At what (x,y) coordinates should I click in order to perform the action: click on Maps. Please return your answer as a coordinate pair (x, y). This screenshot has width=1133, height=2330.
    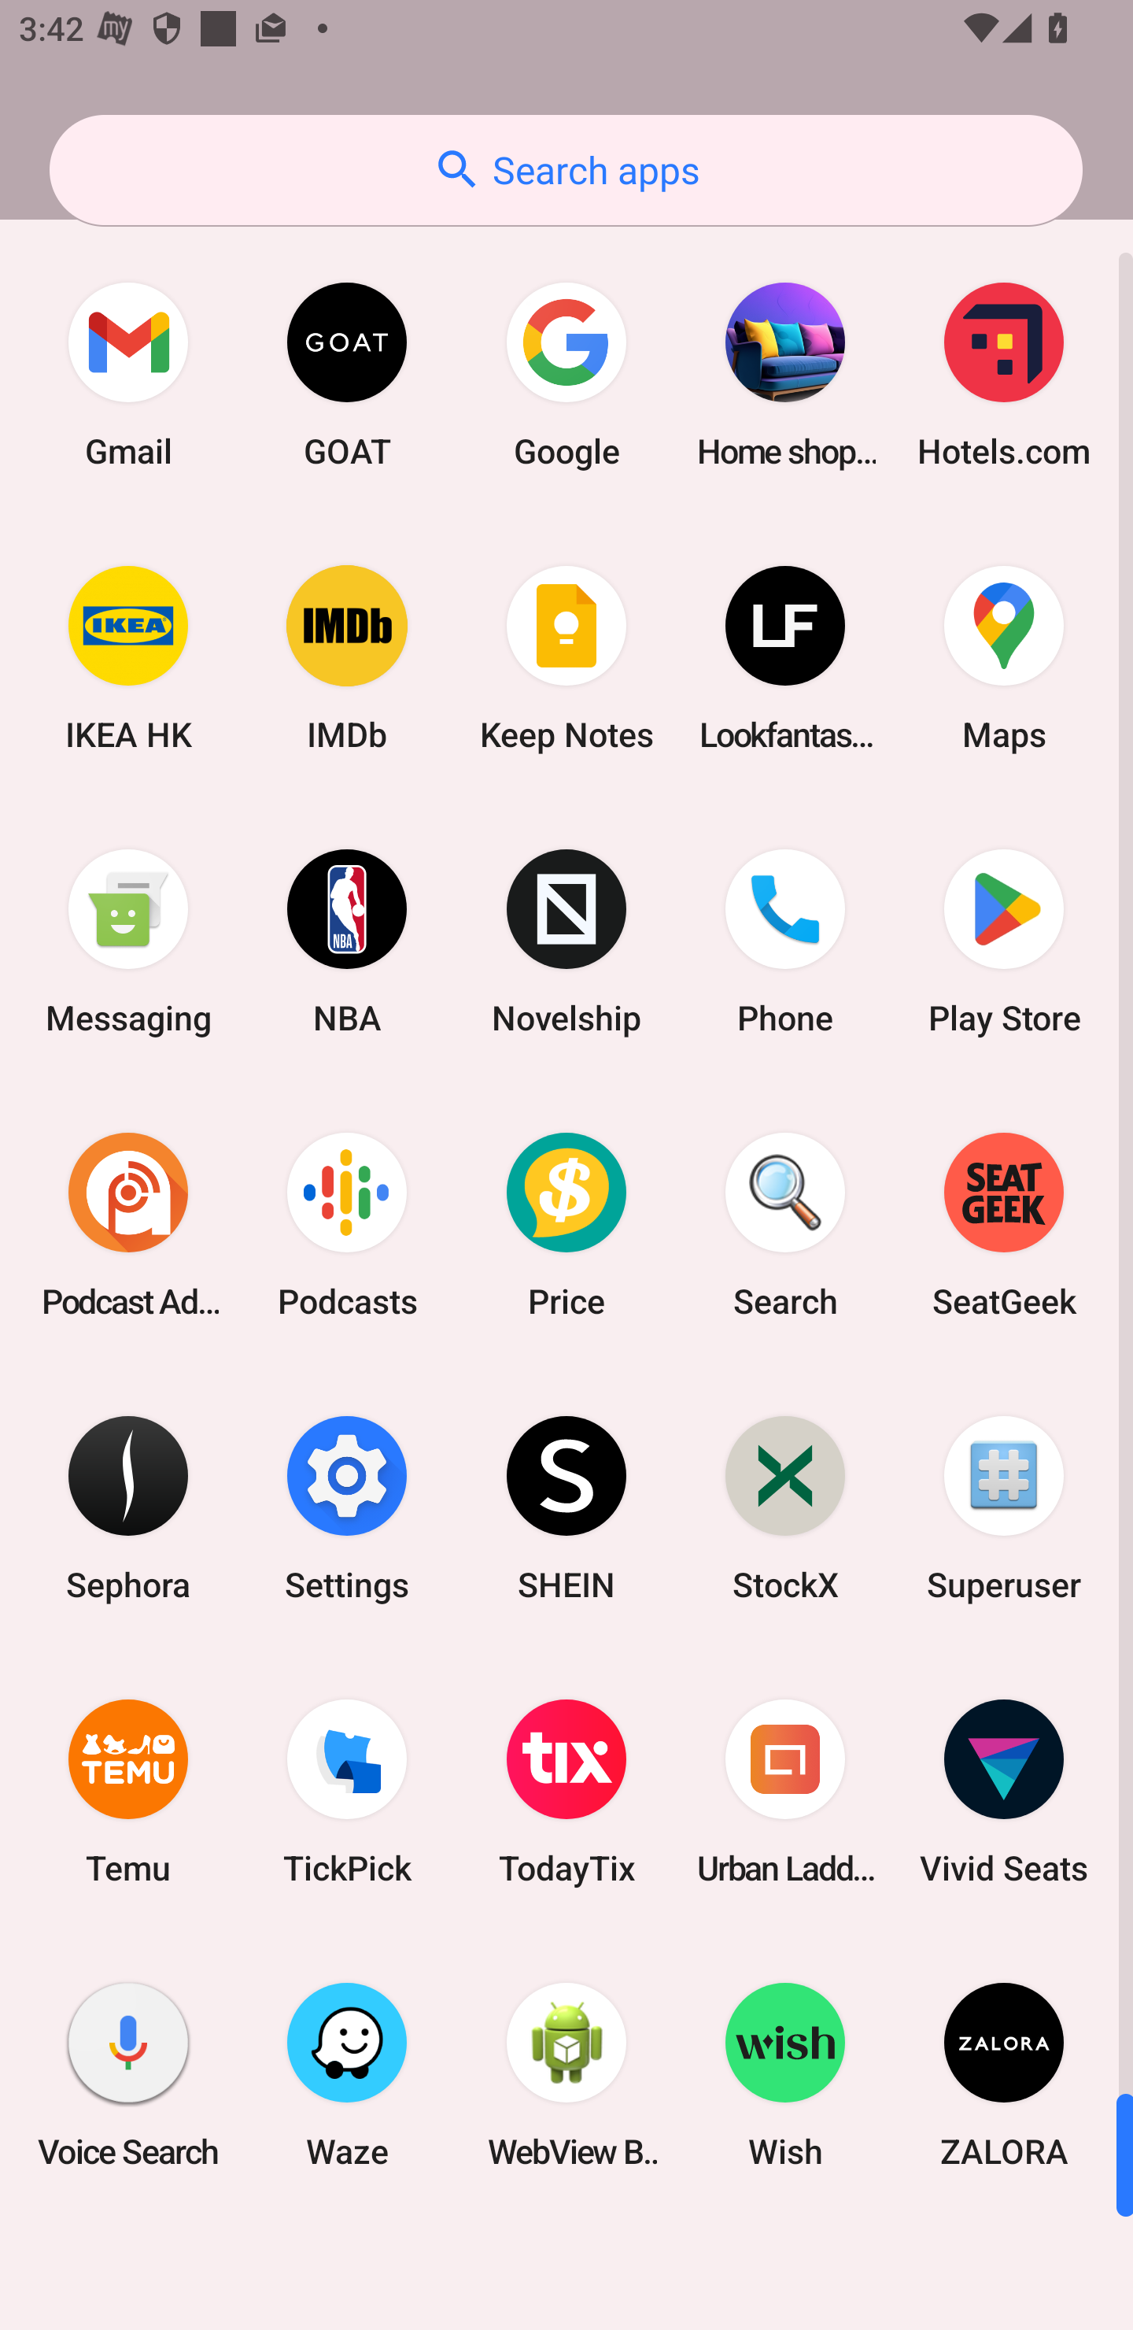
    Looking at the image, I should click on (1004, 658).